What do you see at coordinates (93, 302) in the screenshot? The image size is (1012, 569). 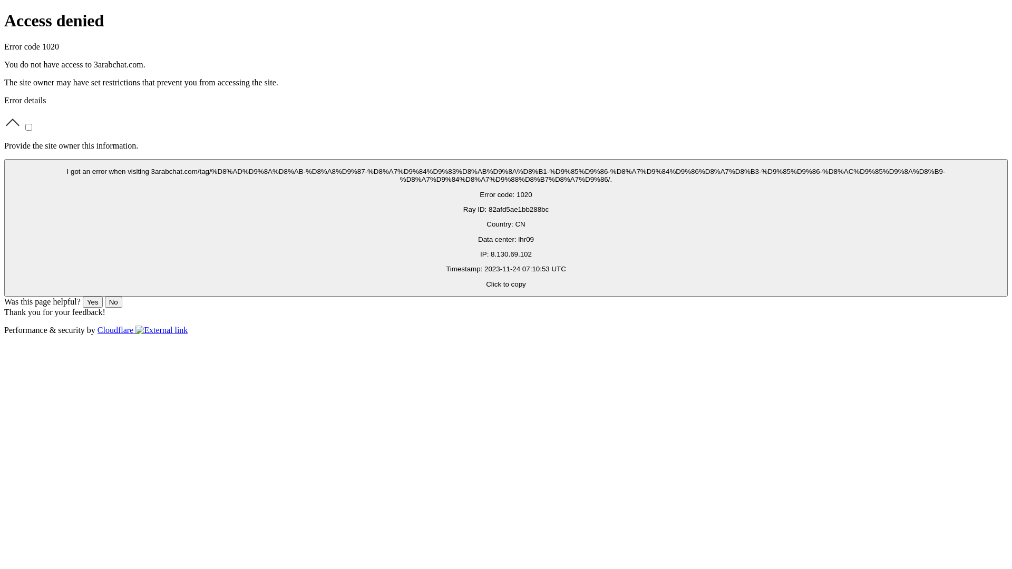 I see `Yes` at bounding box center [93, 302].